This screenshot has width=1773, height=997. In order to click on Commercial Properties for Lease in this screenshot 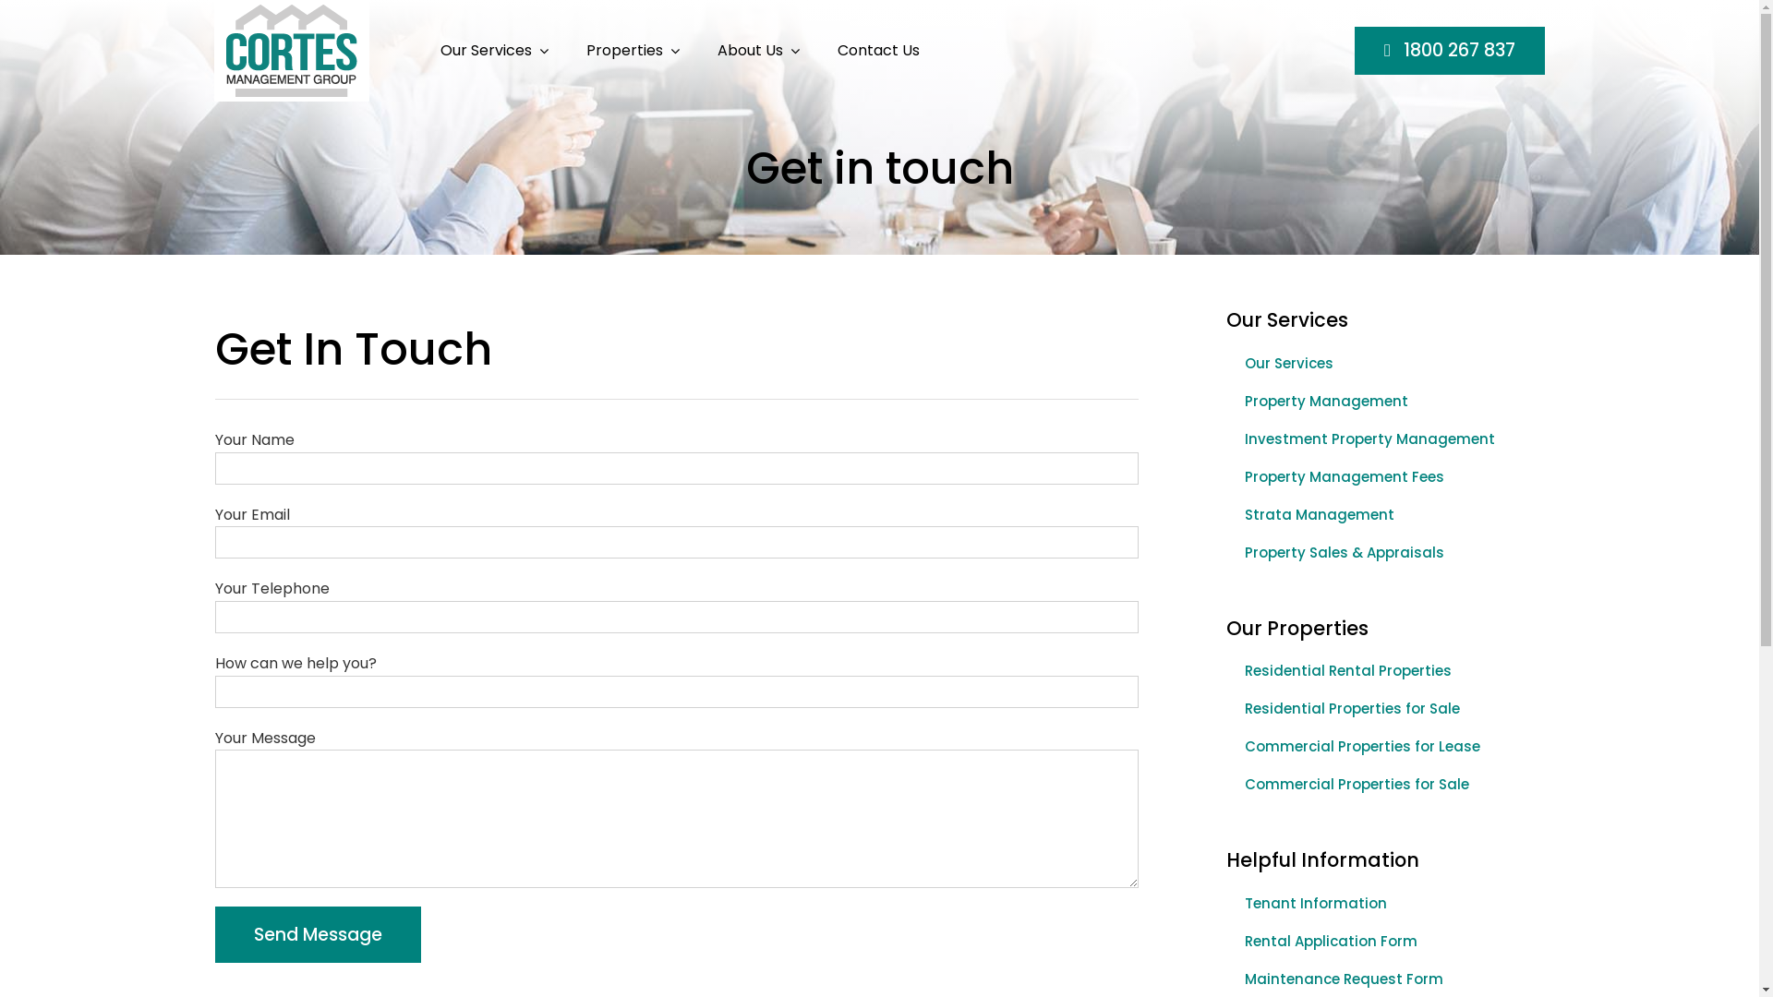, I will do `click(1378, 748)`.